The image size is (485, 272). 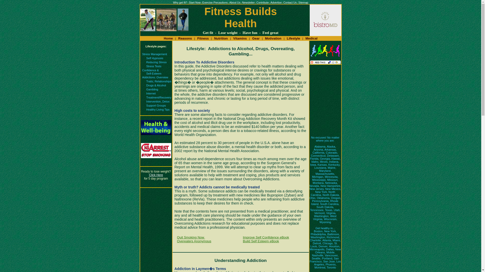 What do you see at coordinates (156, 175) in the screenshot?
I see `Click Here` at bounding box center [156, 175].